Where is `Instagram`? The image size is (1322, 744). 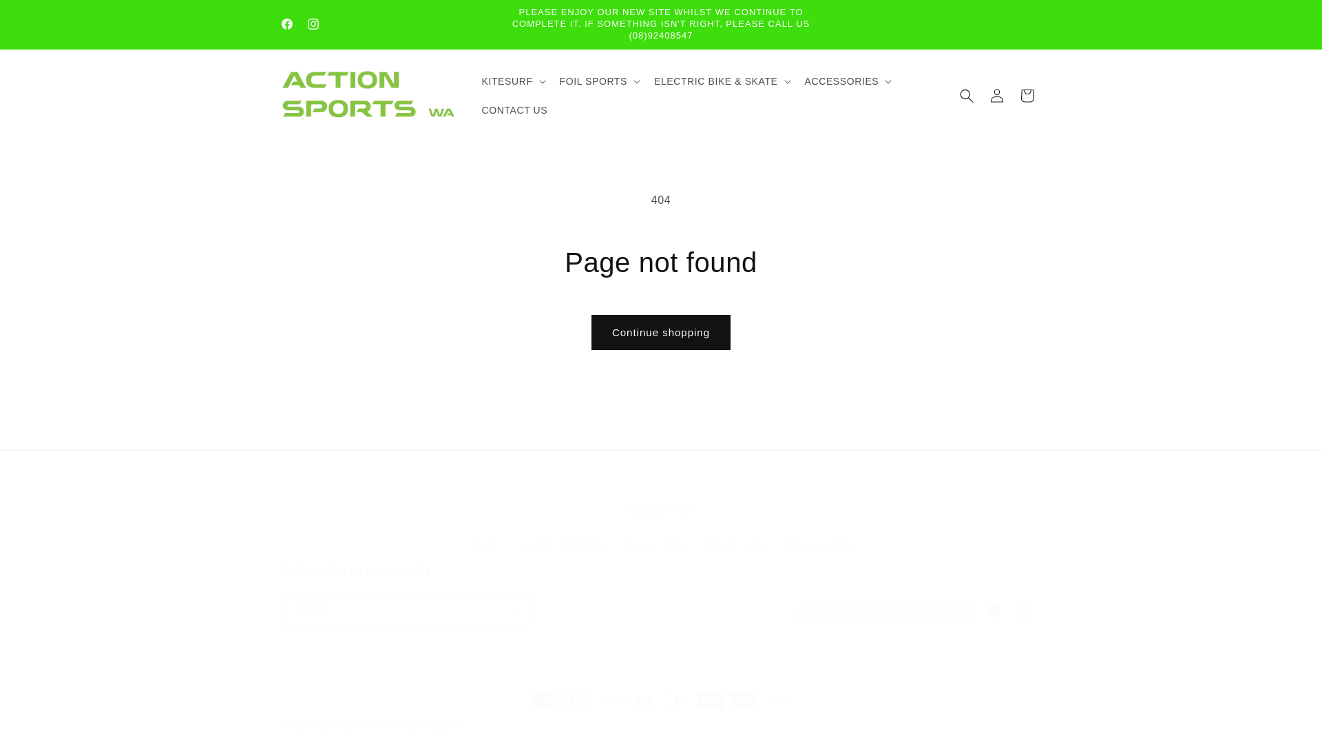
Instagram is located at coordinates (313, 24).